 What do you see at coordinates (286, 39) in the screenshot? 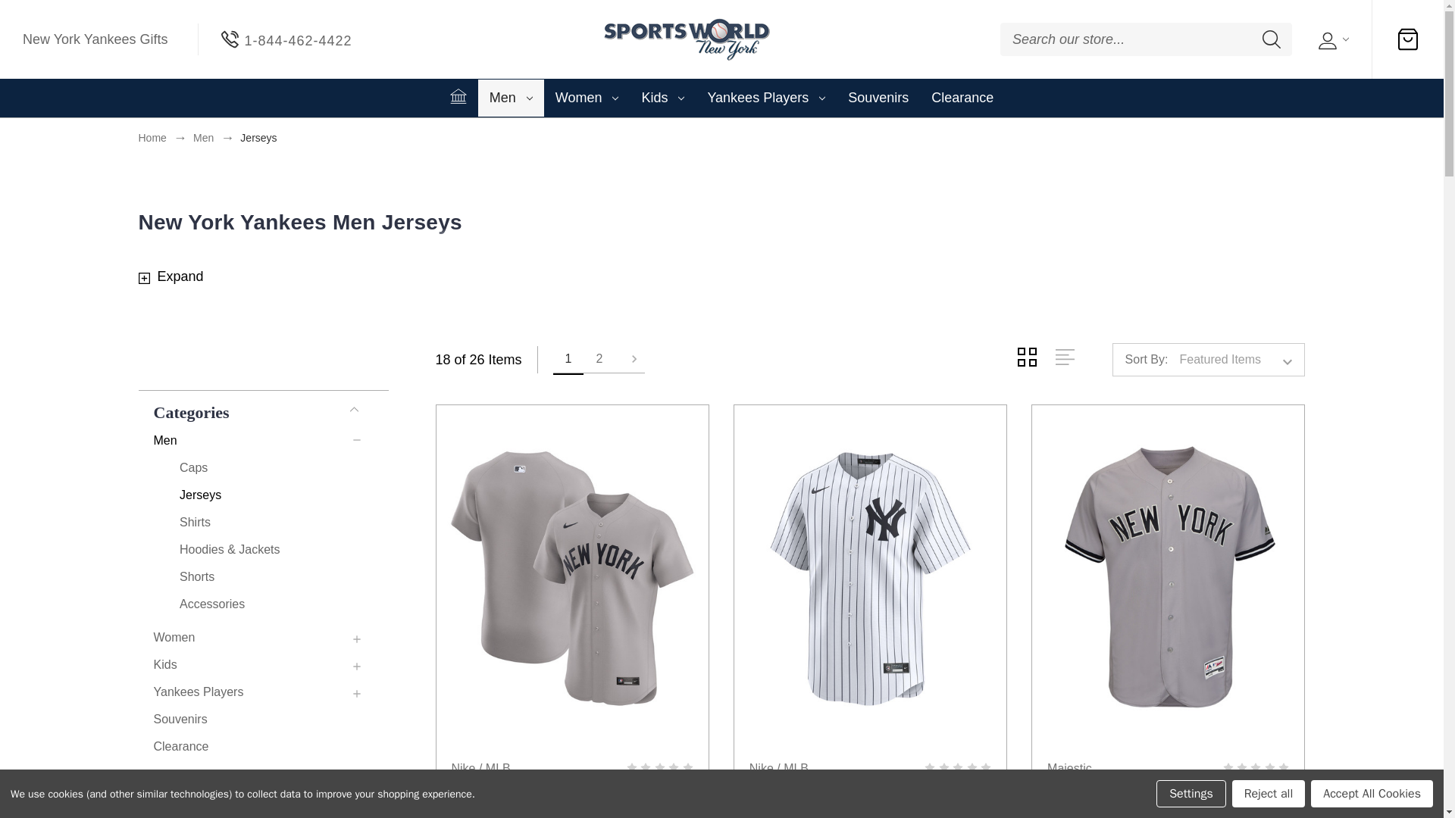
I see `1-844-462-4422` at bounding box center [286, 39].